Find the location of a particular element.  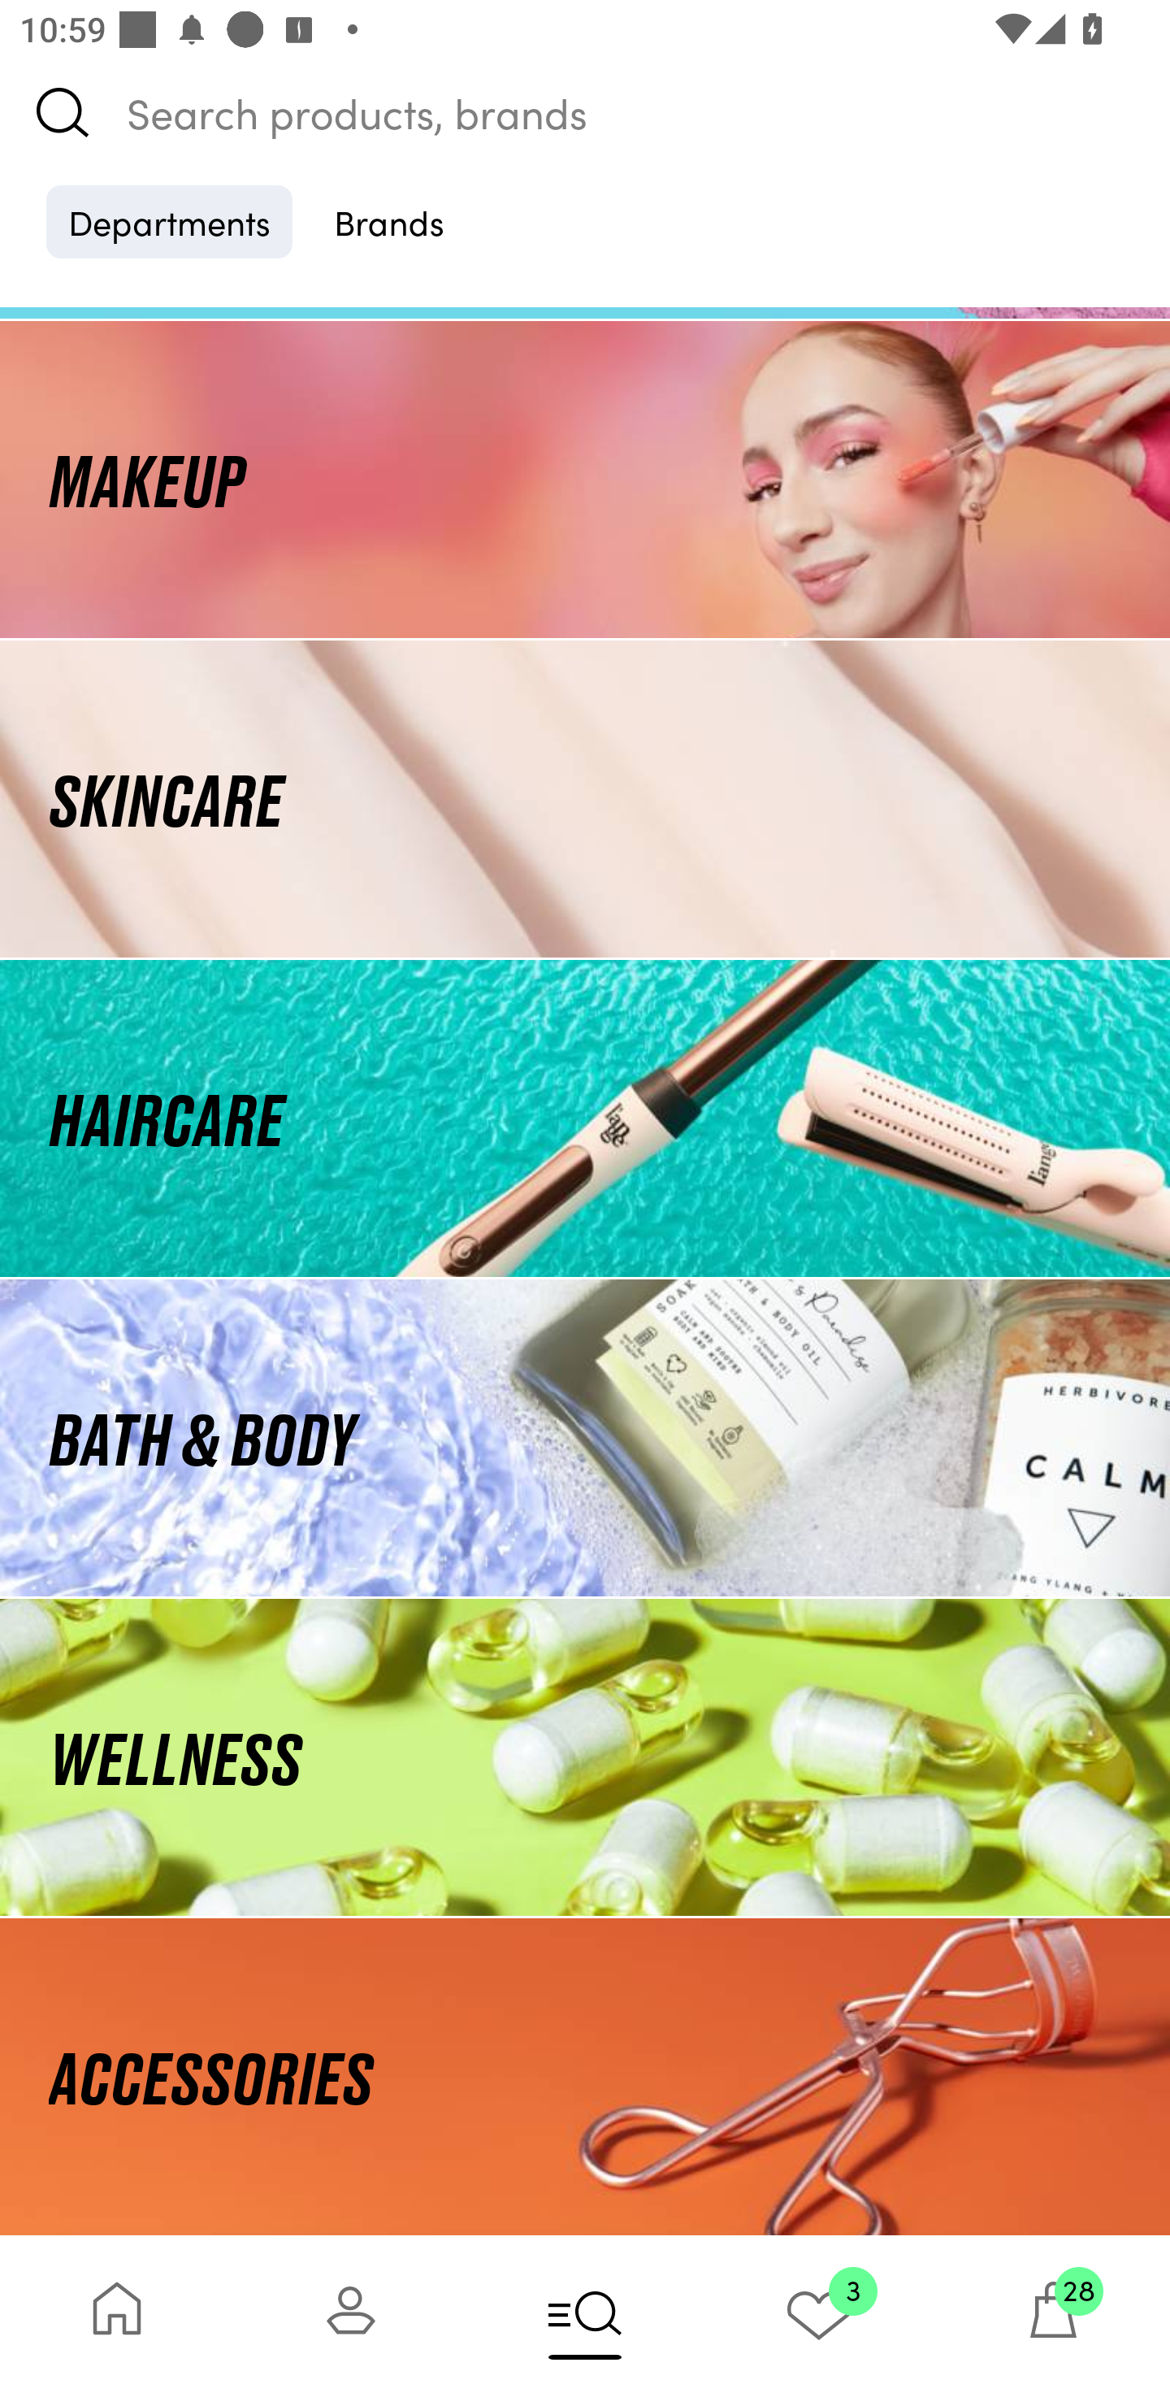

Search products, brands is located at coordinates (585, 112).